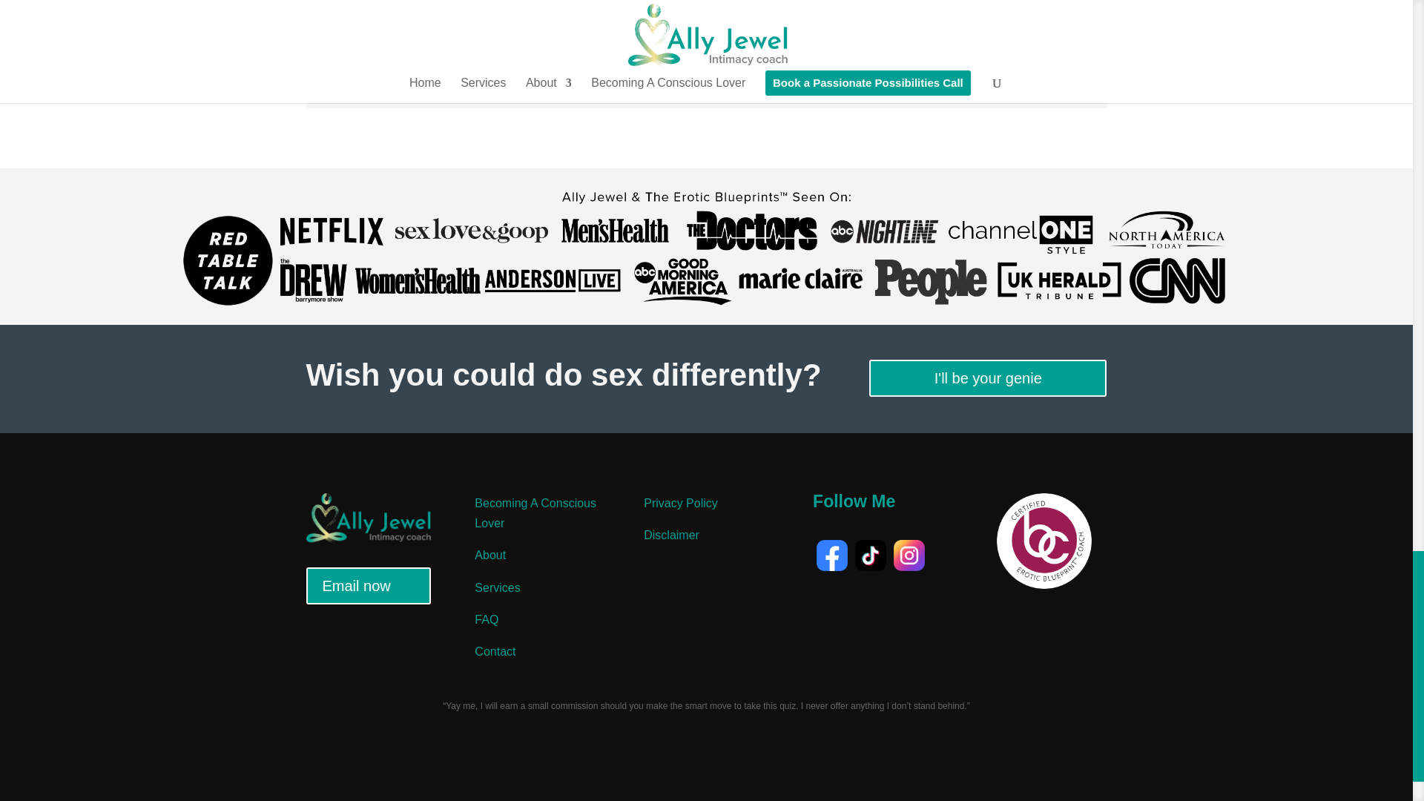 The width and height of the screenshot is (1424, 801). Describe the element at coordinates (489, 555) in the screenshot. I see `About` at that location.